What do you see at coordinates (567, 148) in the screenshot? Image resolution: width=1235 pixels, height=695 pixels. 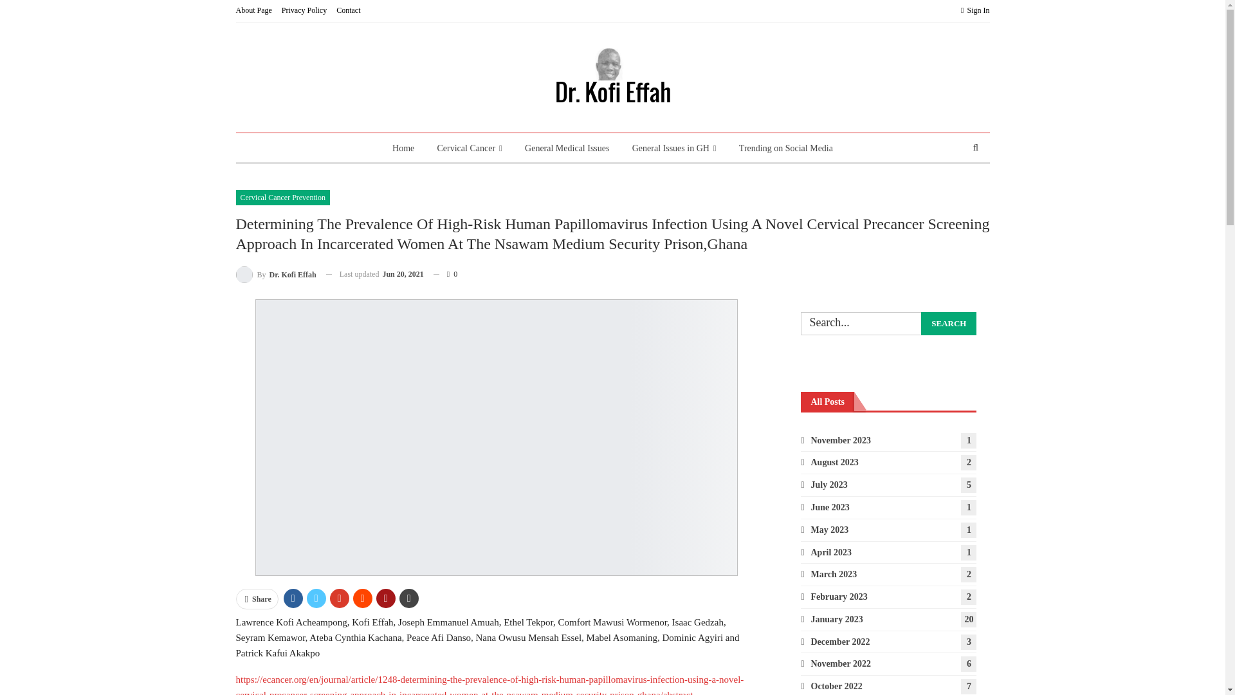 I see `General Medical Issues` at bounding box center [567, 148].